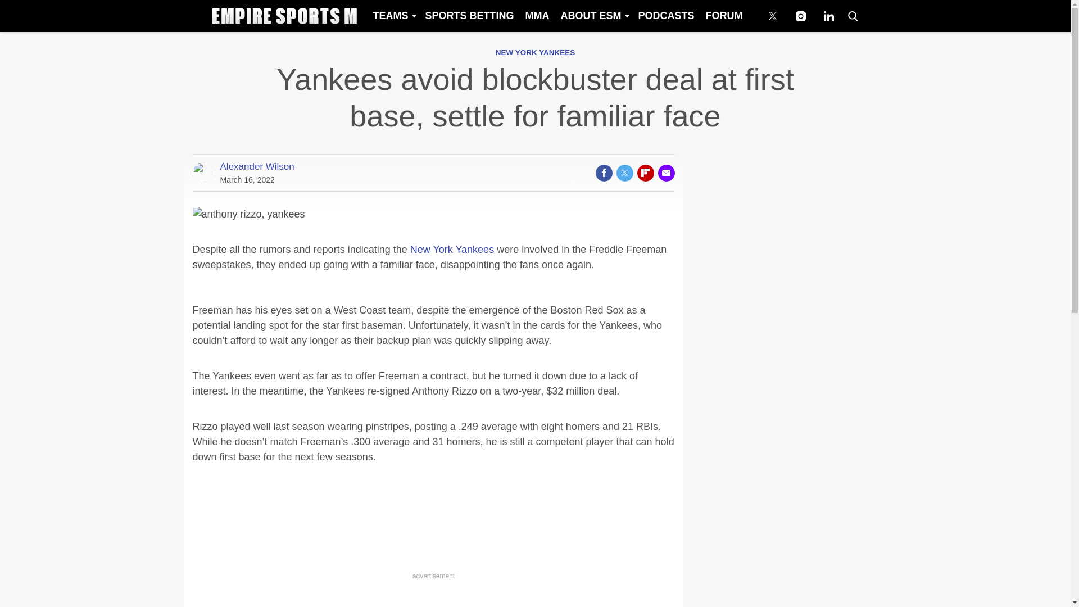 The image size is (1079, 607). Describe the element at coordinates (257, 166) in the screenshot. I see `Posts by Alexander Wilson` at that location.